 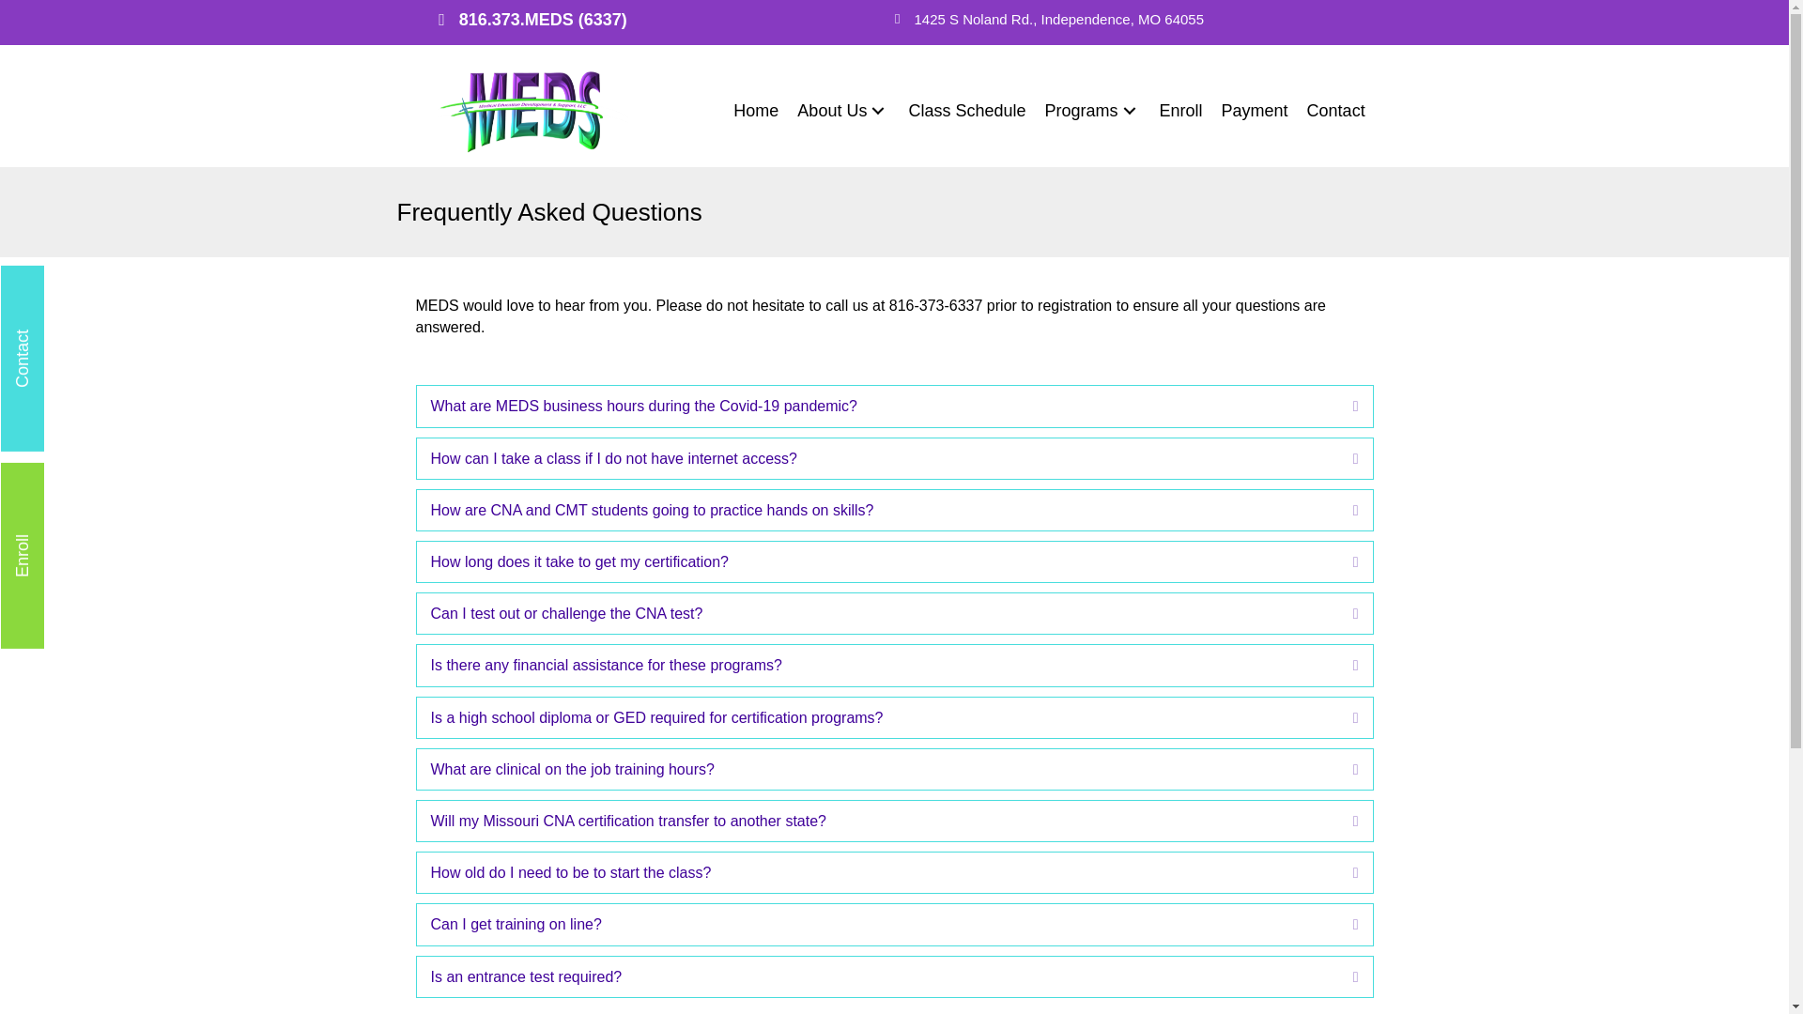 What do you see at coordinates (1342, 717) in the screenshot?
I see `Expand` at bounding box center [1342, 717].